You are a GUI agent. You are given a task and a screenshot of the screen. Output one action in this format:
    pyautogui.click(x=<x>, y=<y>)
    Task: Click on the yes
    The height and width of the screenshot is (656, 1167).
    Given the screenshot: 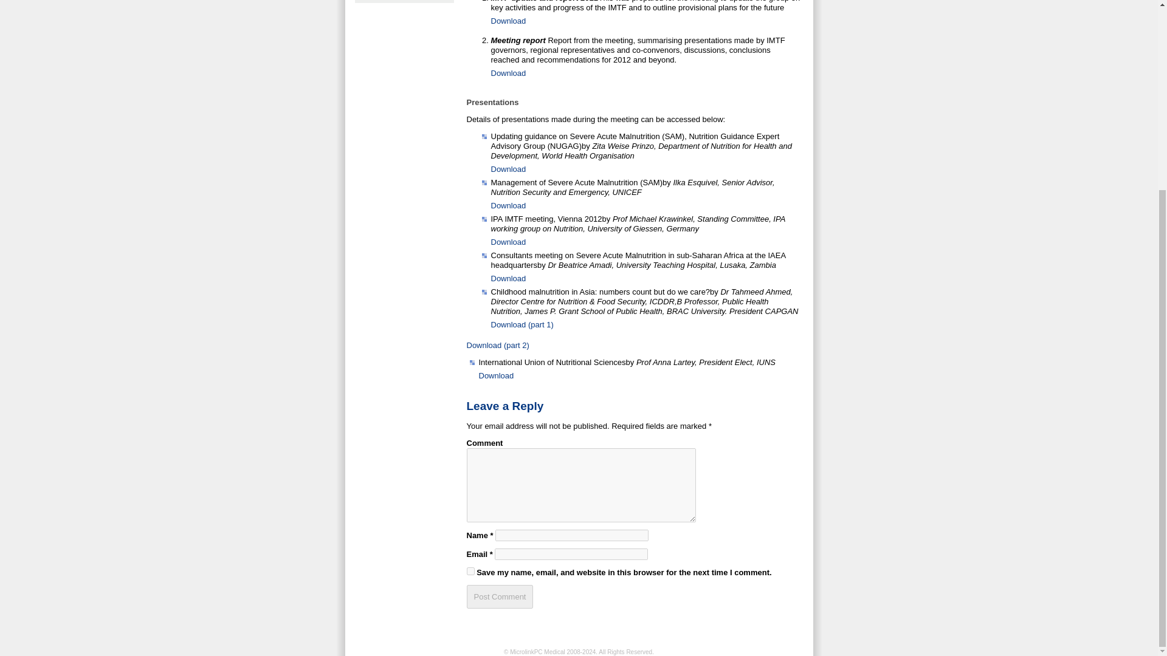 What is the action you would take?
    pyautogui.click(x=470, y=571)
    